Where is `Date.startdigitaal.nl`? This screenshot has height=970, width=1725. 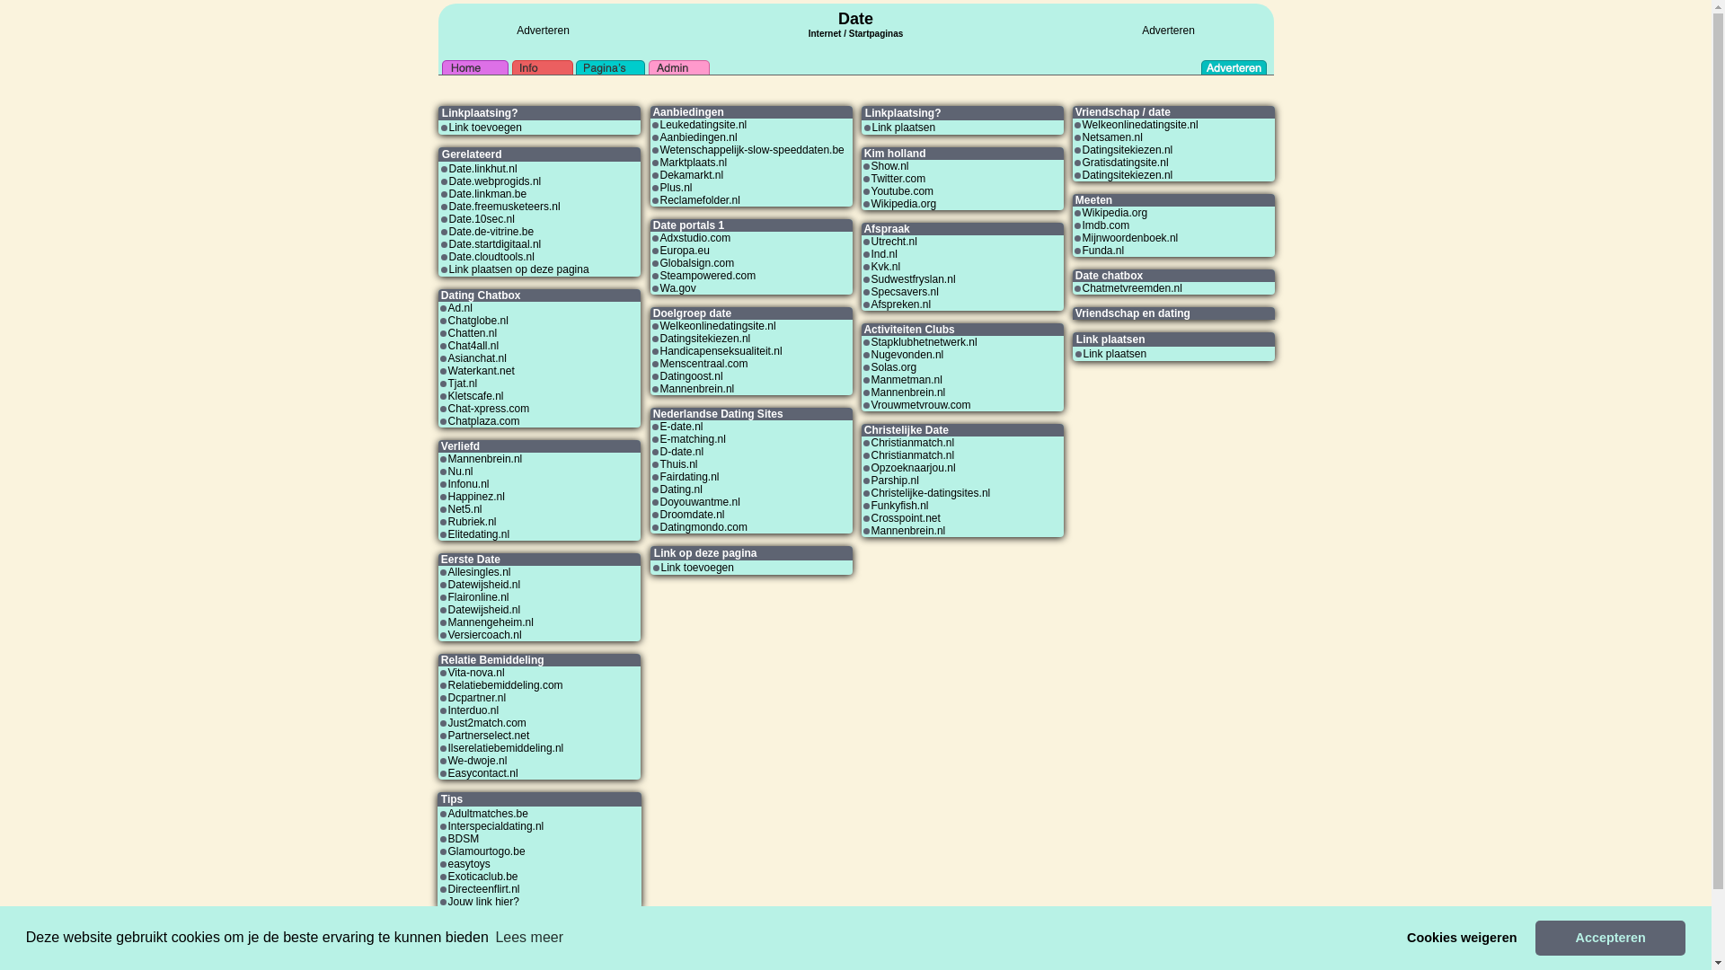
Date.startdigitaal.nl is located at coordinates (496, 244).